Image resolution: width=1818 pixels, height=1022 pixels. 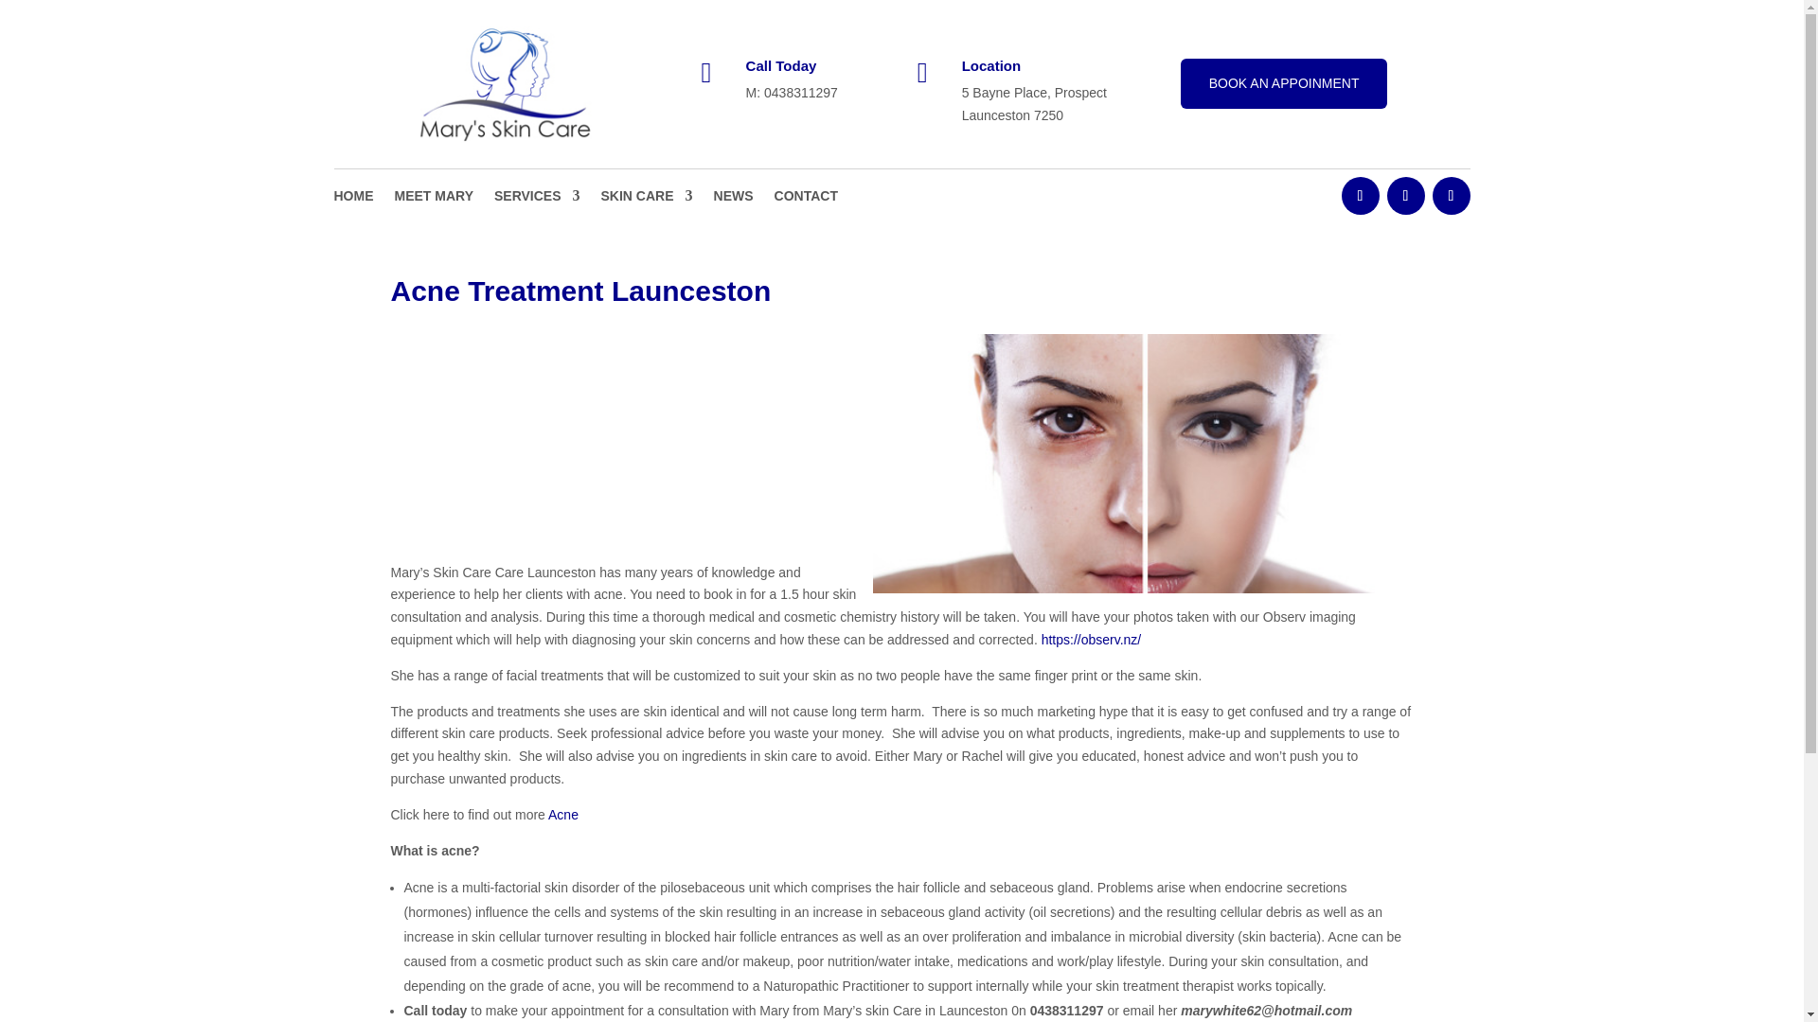 I want to click on MEET MARY, so click(x=434, y=199).